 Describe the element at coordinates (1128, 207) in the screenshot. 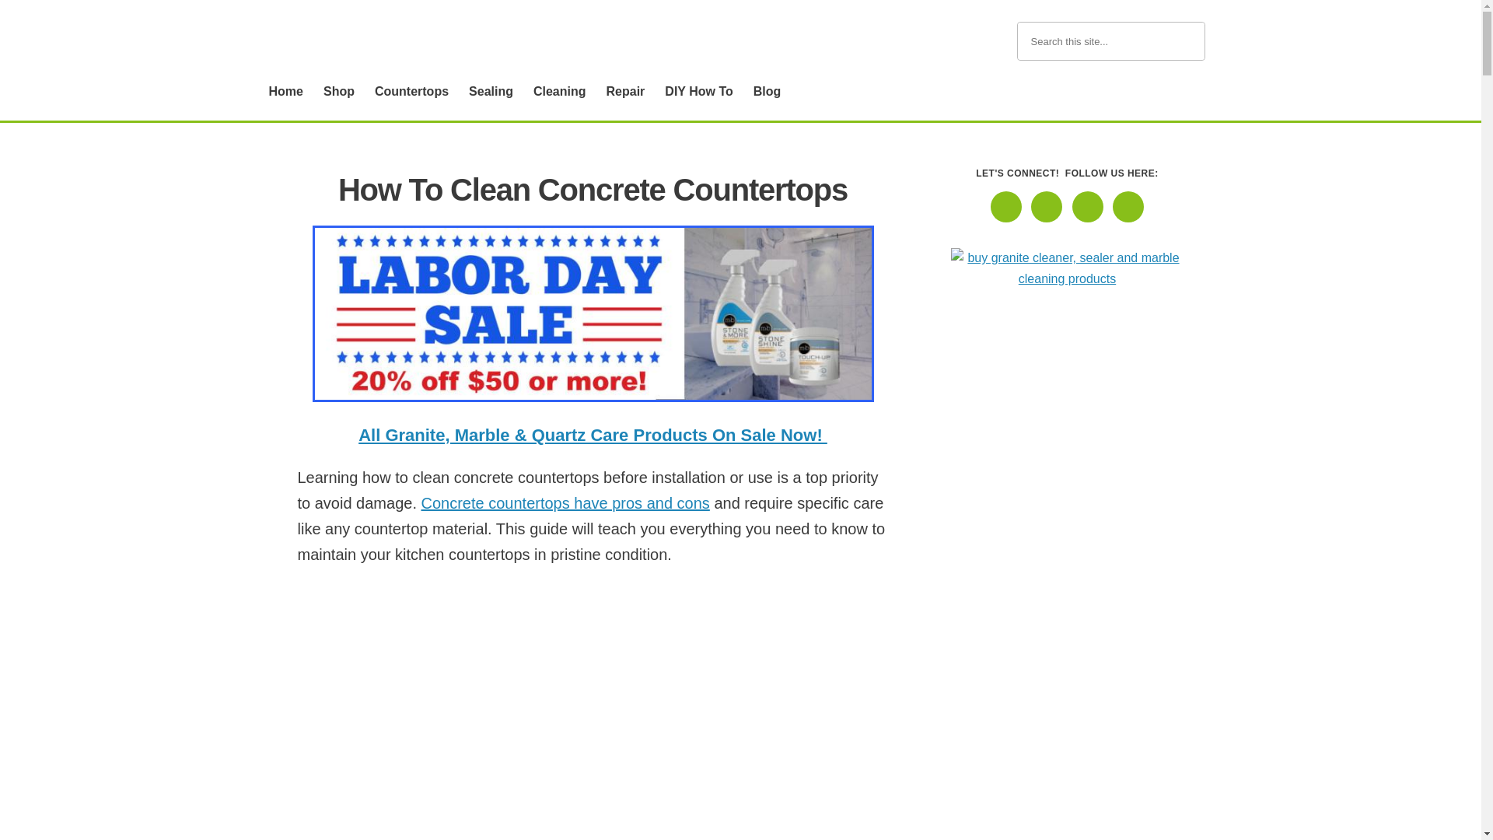

I see `Countertop Specialty RSS Feed` at that location.